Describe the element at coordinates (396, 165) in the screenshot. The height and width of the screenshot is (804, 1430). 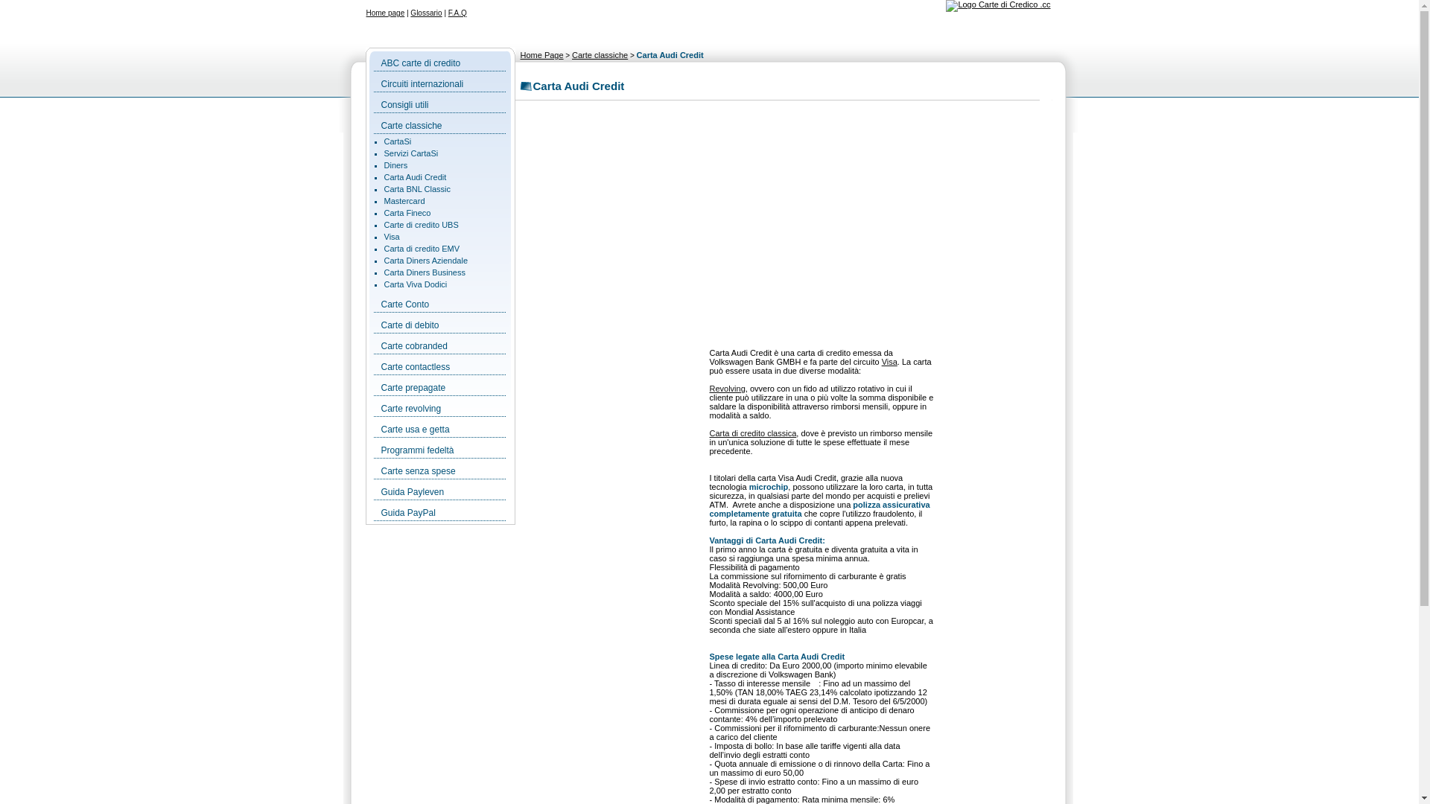
I see `Diners` at that location.